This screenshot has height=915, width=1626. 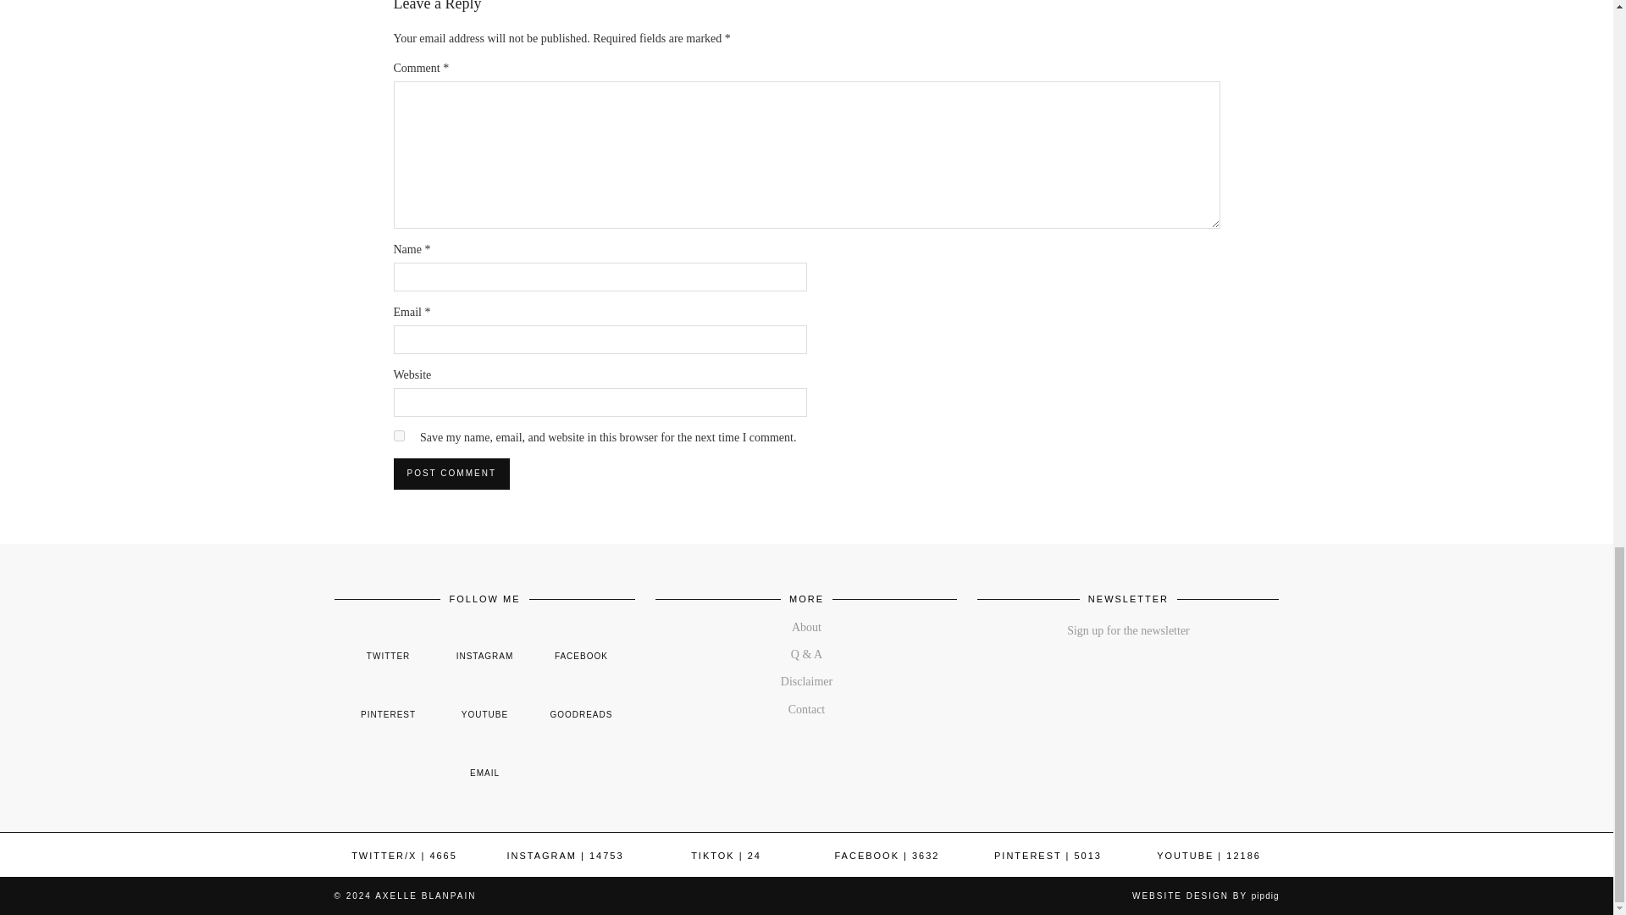 What do you see at coordinates (388, 701) in the screenshot?
I see `pinterest` at bounding box center [388, 701].